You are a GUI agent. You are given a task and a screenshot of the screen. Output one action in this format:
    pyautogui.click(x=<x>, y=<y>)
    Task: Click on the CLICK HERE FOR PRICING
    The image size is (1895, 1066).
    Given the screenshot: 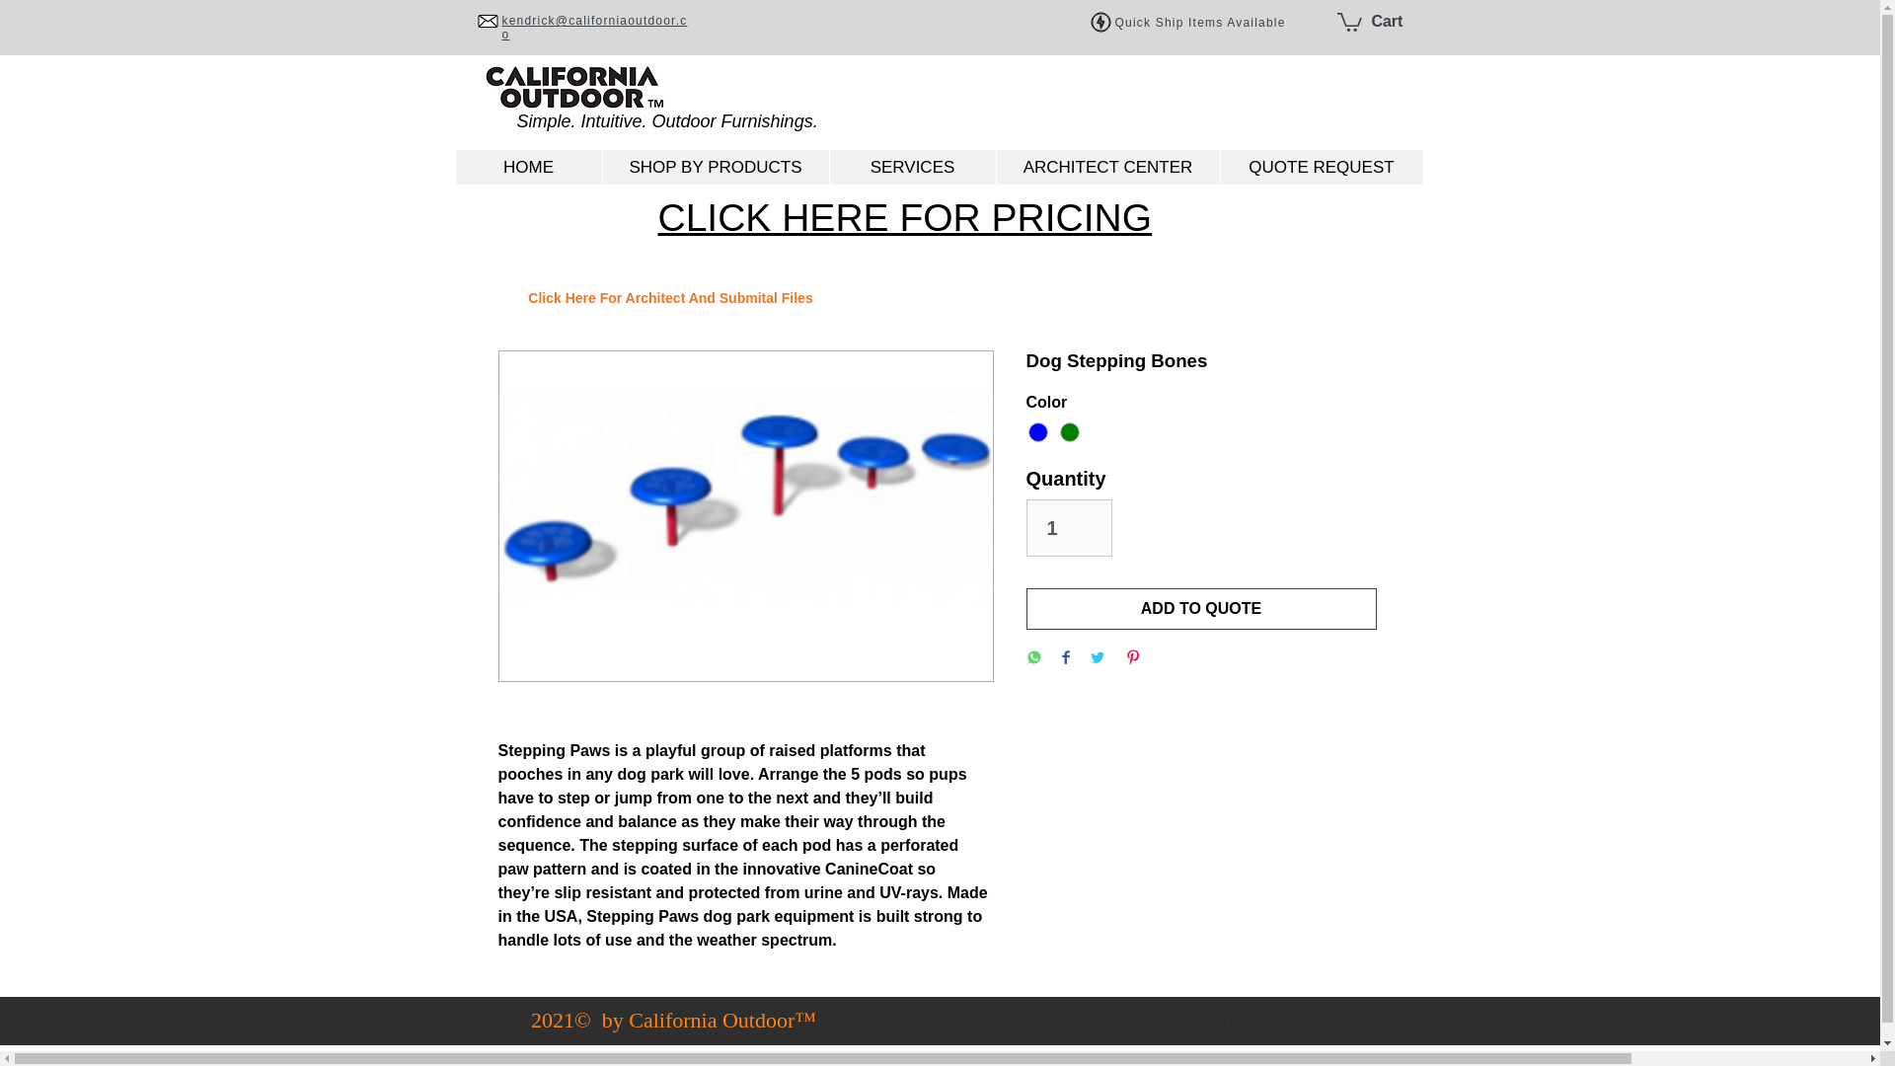 What is the action you would take?
    pyautogui.click(x=904, y=217)
    